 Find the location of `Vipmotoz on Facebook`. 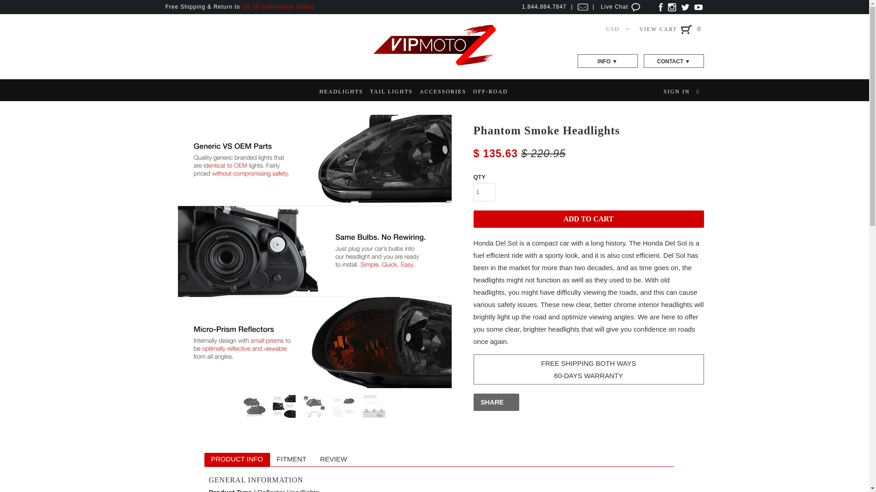

Vipmotoz on Facebook is located at coordinates (661, 6).